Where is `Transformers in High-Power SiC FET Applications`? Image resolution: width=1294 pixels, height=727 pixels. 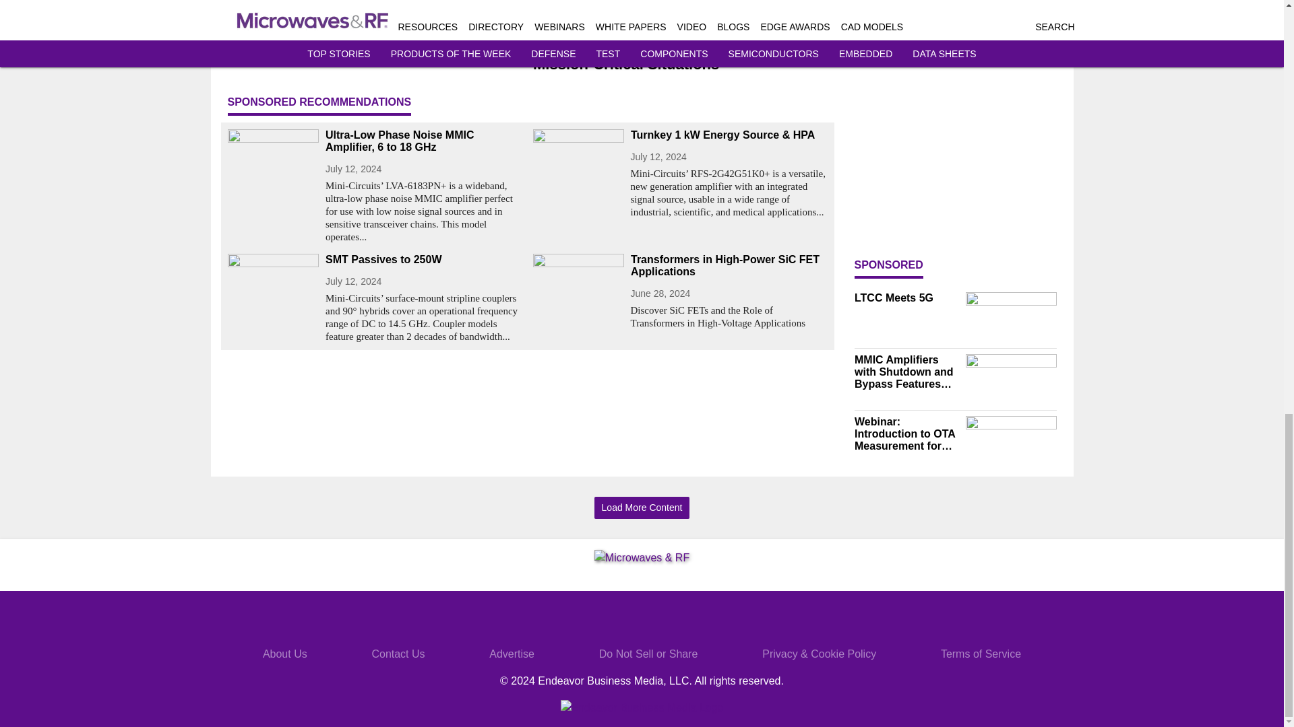
Transformers in High-Power SiC FET Applications is located at coordinates (729, 265).